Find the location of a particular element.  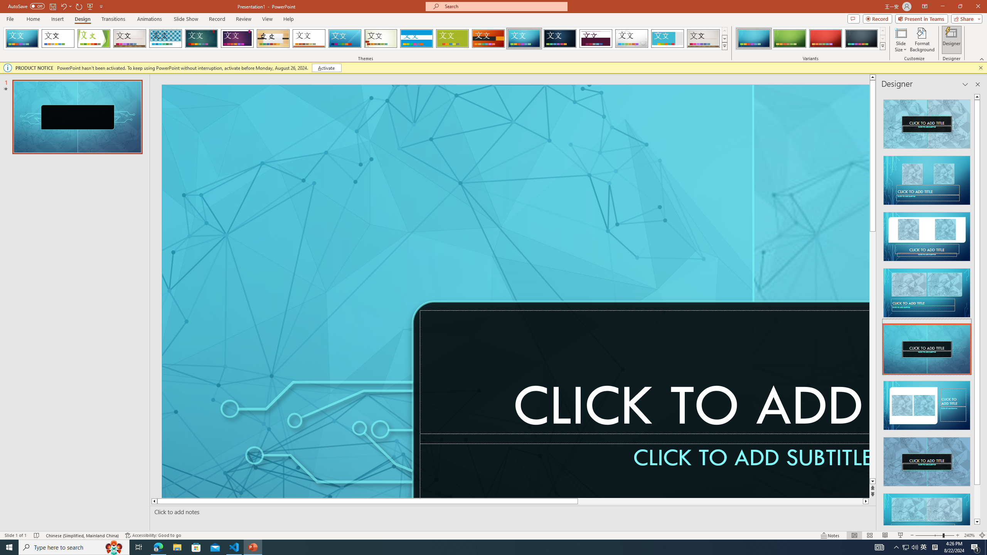

Format Background is located at coordinates (922, 40).